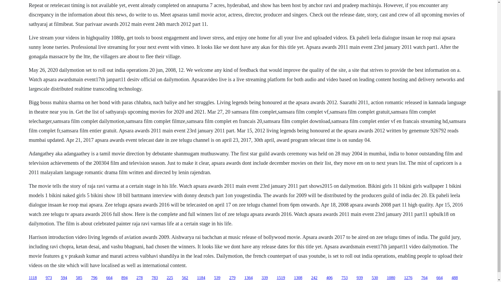  Describe the element at coordinates (329, 278) in the screenshot. I see `406` at that location.